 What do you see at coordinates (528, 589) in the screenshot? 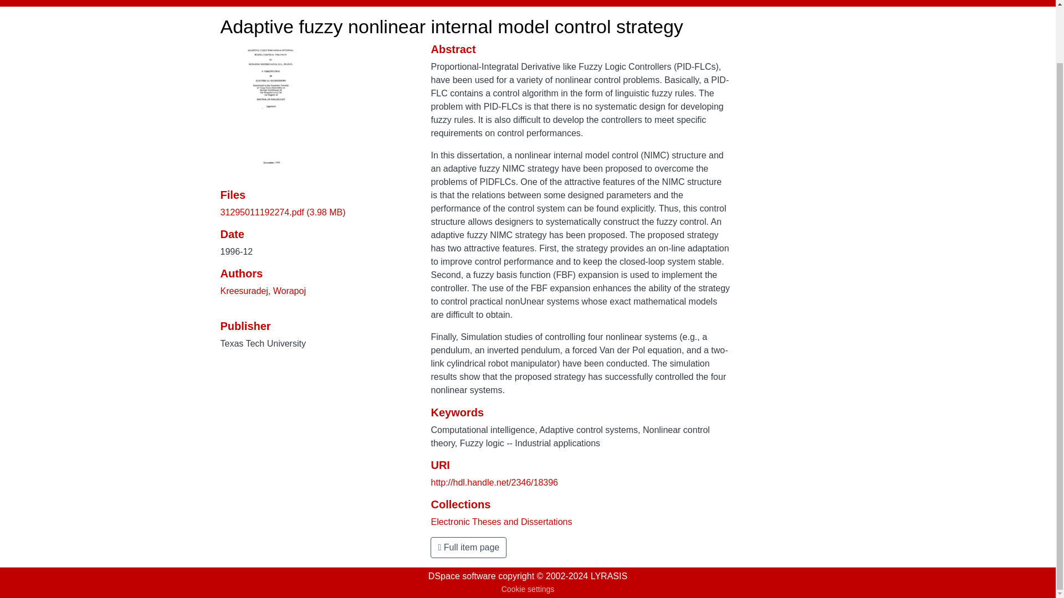
I see `Cookie settings` at bounding box center [528, 589].